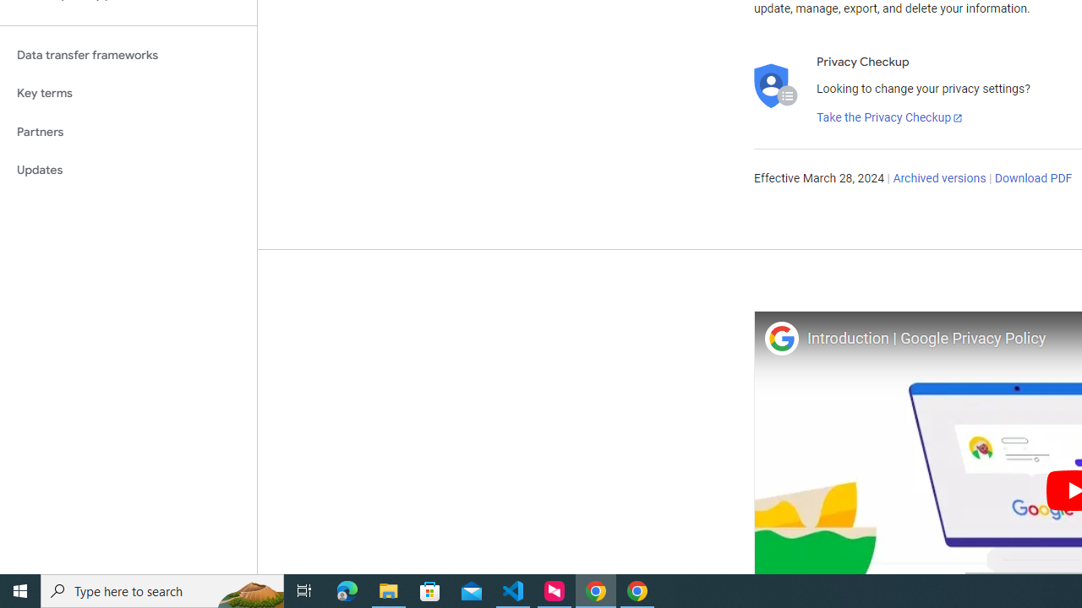 This screenshot has width=1082, height=608. Describe the element at coordinates (890, 118) in the screenshot. I see `Take the Privacy Checkup` at that location.